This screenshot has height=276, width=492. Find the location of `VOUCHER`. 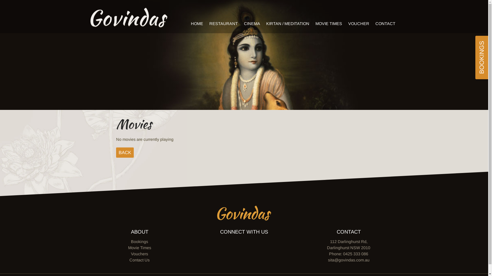

VOUCHER is located at coordinates (358, 24).